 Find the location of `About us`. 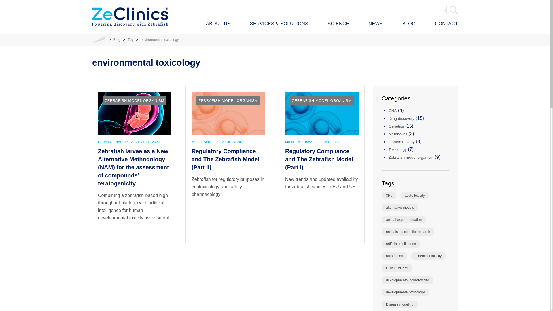

About us is located at coordinates (218, 24).